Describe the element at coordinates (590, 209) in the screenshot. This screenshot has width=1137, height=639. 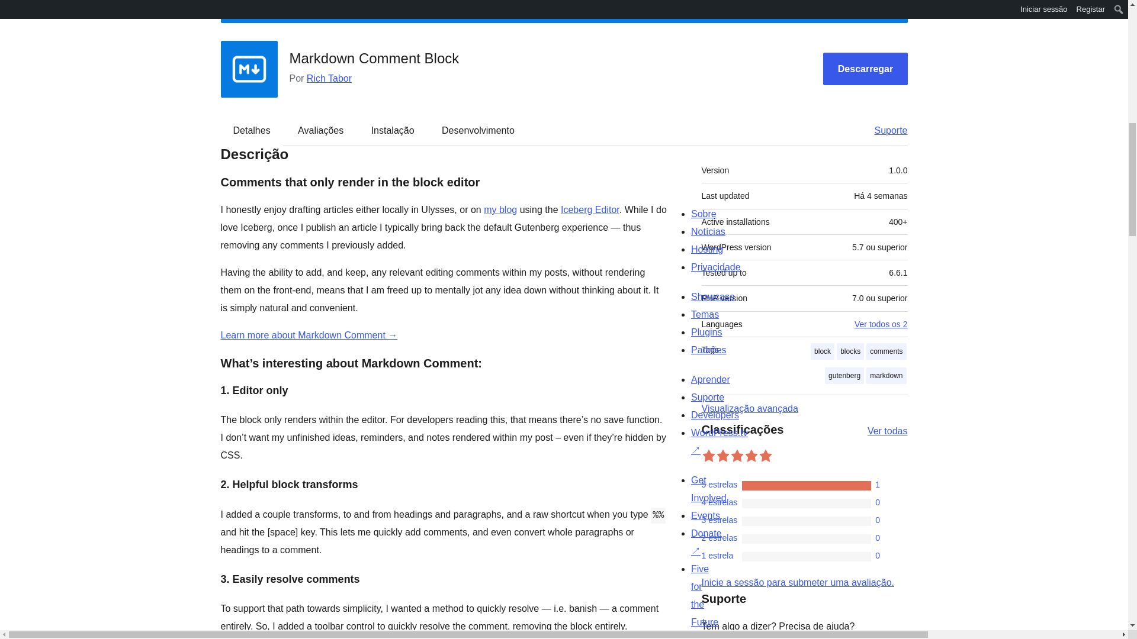
I see `Iceberg Editor` at that location.